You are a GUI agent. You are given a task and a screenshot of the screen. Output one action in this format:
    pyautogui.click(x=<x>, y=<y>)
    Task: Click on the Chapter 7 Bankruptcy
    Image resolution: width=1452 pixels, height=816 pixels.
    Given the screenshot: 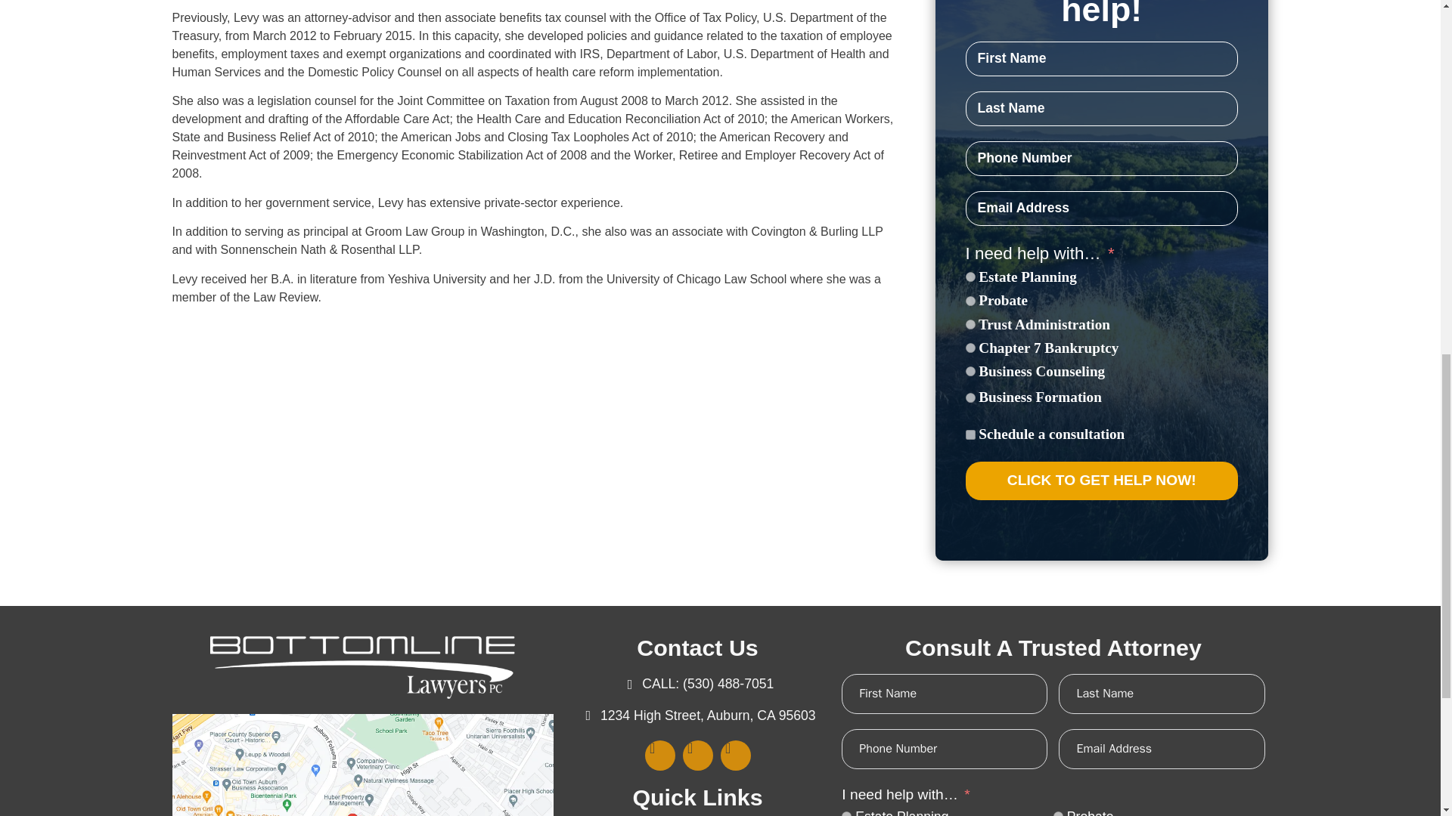 What is the action you would take?
    pyautogui.click(x=970, y=348)
    